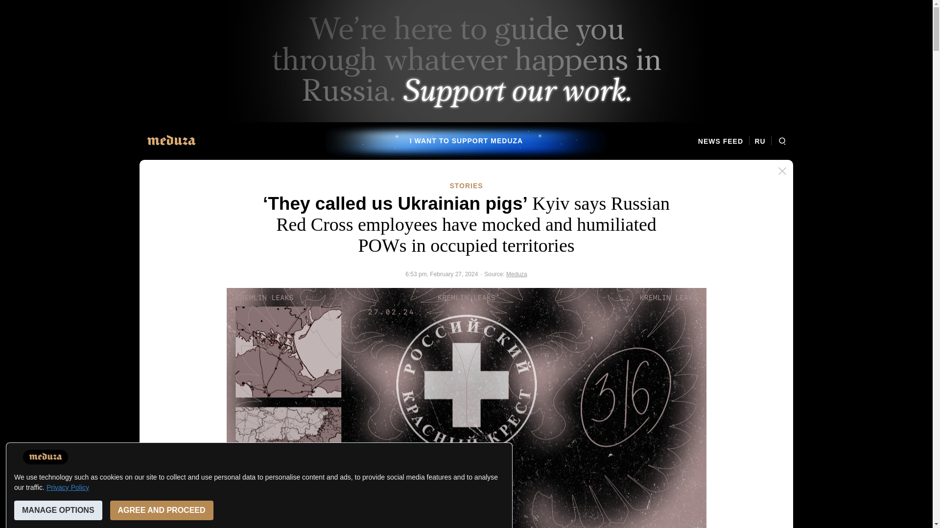 The image size is (940, 528). I want to click on AGREE AND PROCEED, so click(162, 510).